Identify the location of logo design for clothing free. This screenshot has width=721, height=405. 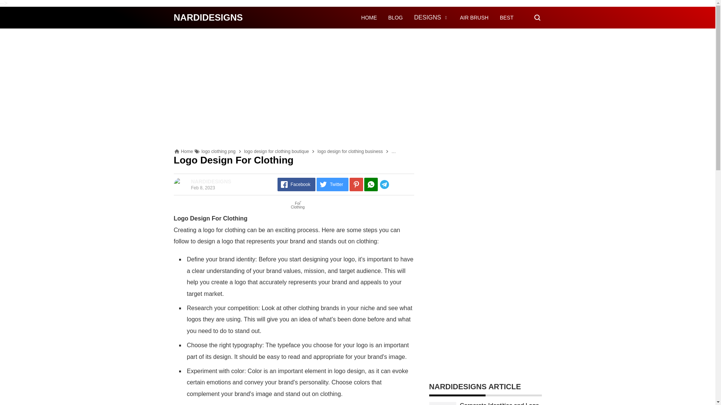
(419, 151).